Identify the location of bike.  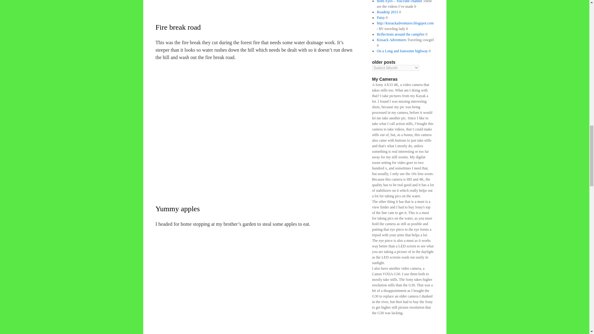
(257, 281).